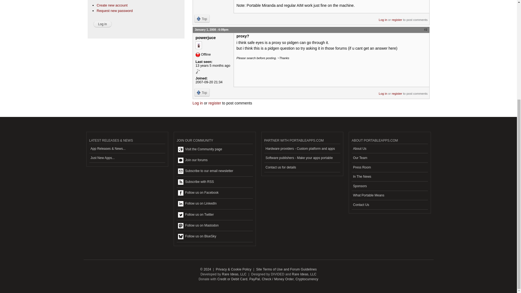 Image resolution: width=521 pixels, height=293 pixels. What do you see at coordinates (198, 72) in the screenshot?
I see `Developer` at bounding box center [198, 72].